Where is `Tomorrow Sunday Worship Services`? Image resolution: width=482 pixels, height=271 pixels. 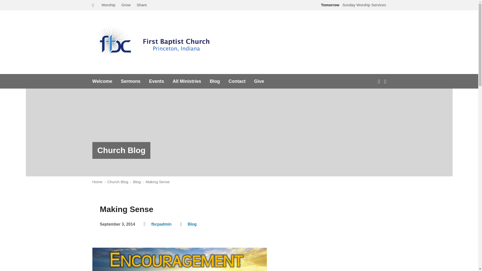 Tomorrow Sunday Worship Services is located at coordinates (352, 5).